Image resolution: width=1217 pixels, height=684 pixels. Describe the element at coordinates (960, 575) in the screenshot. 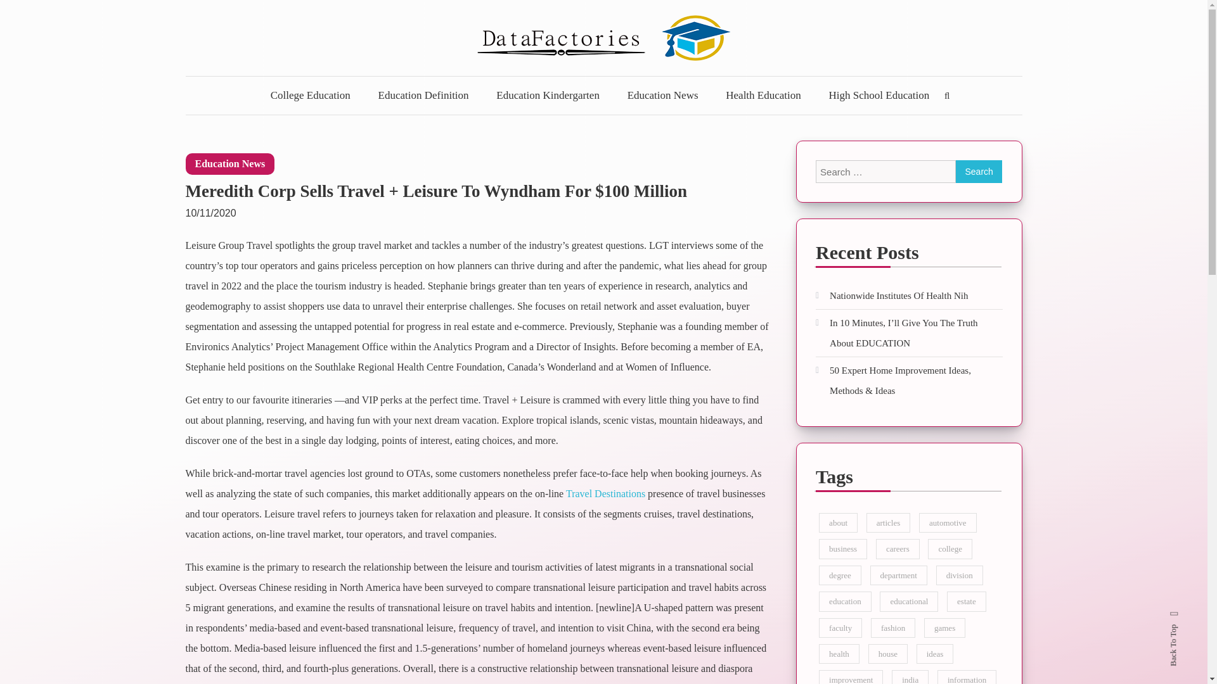

I see `division` at that location.